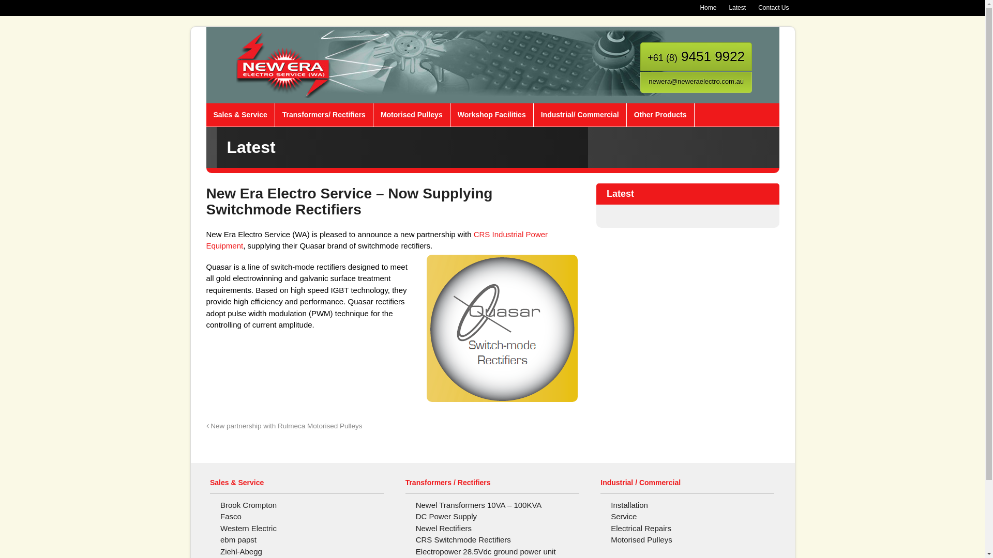 The height and width of the screenshot is (558, 993). Describe the element at coordinates (284, 426) in the screenshot. I see `New partnership with Rulmeca Motorised Pulleys` at that location.